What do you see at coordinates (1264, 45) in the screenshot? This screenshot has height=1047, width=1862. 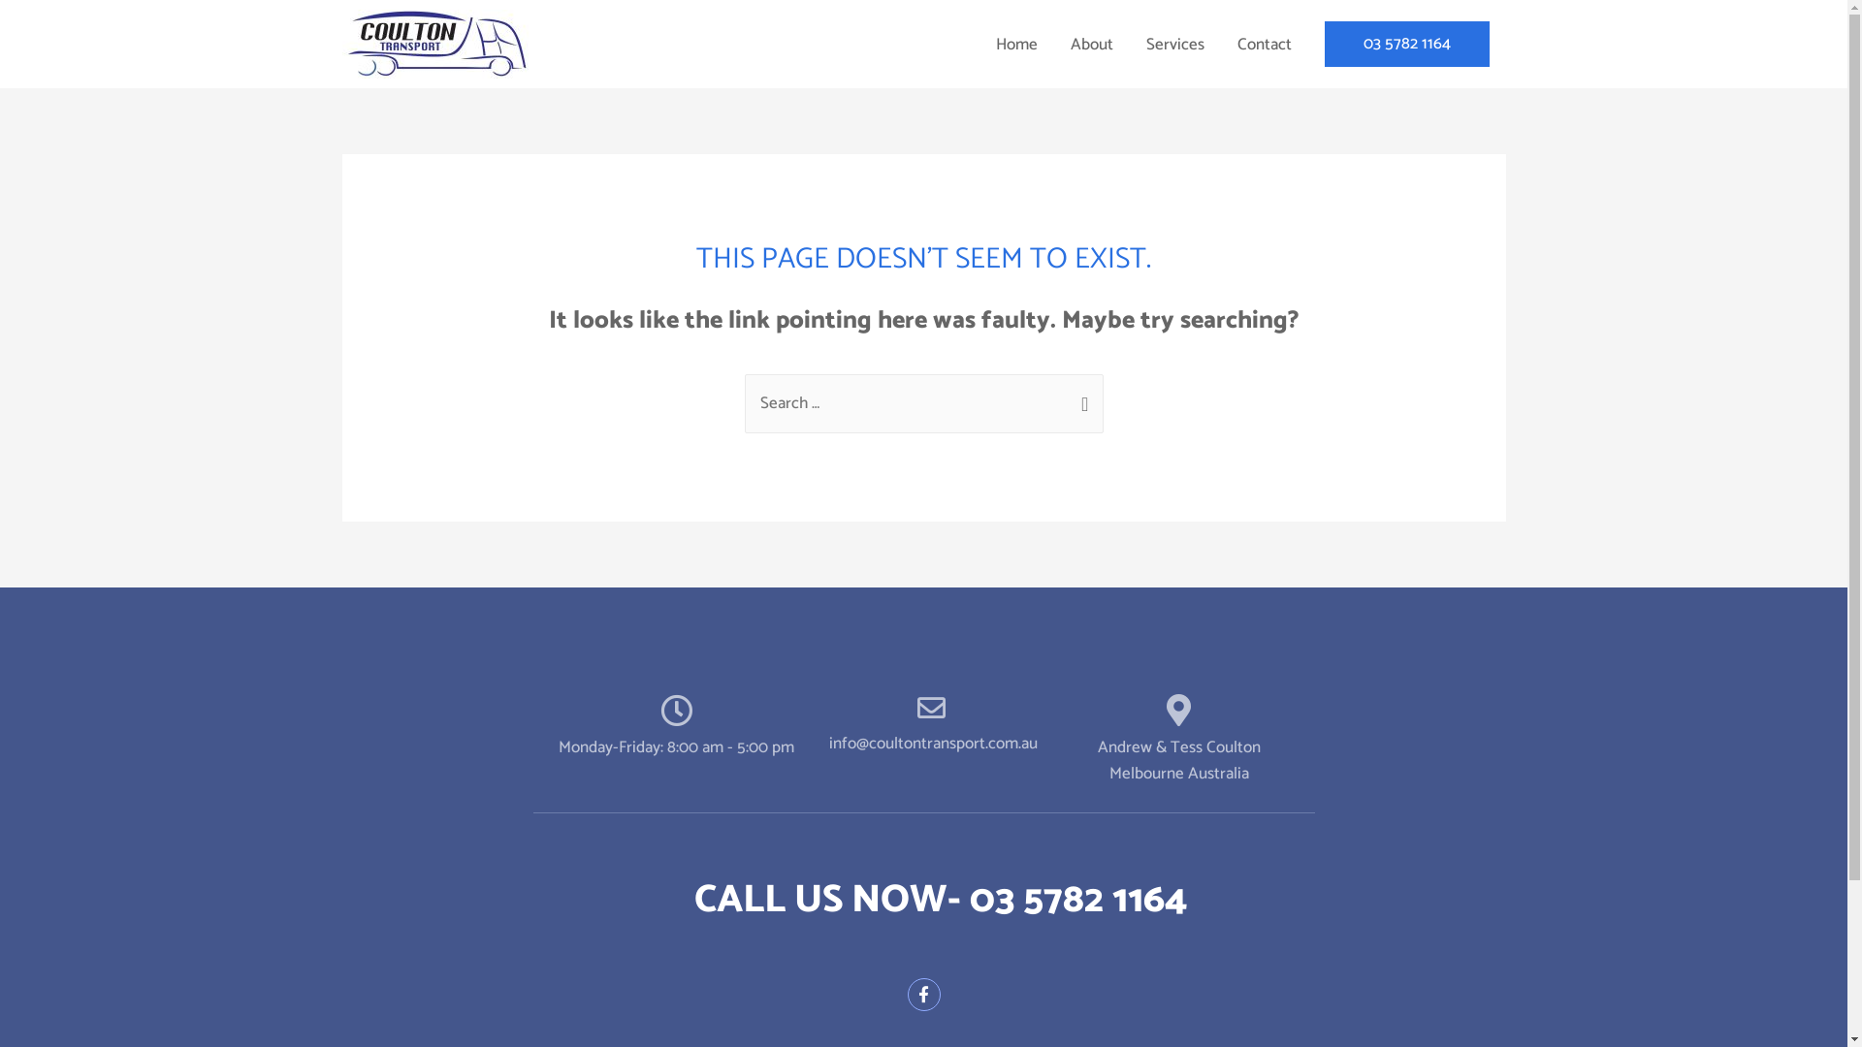 I see `Contact` at bounding box center [1264, 45].